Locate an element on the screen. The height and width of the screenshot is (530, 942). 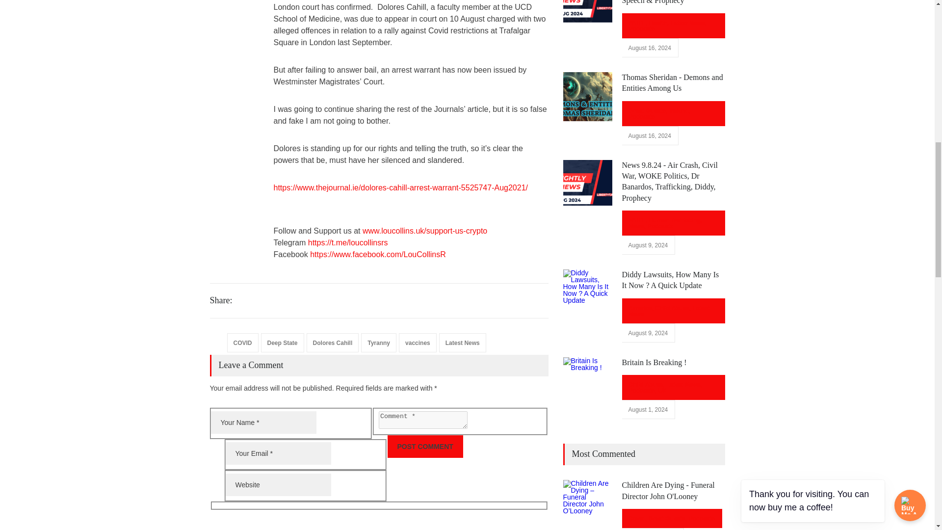
View all posts filed under Dolores Cahill is located at coordinates (333, 343).